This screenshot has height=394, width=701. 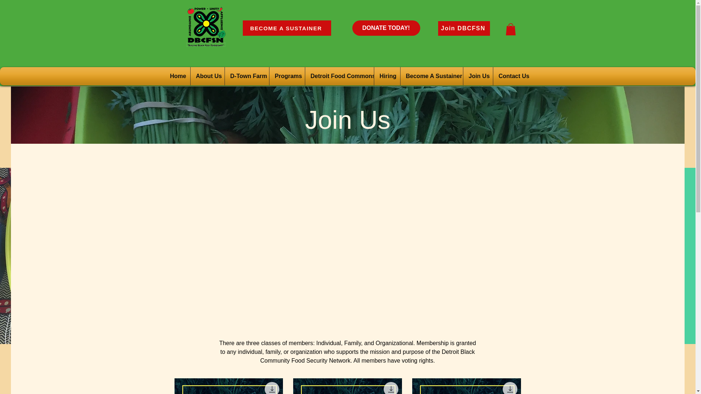 I want to click on BECOME A SUSTAINER, so click(x=287, y=28).